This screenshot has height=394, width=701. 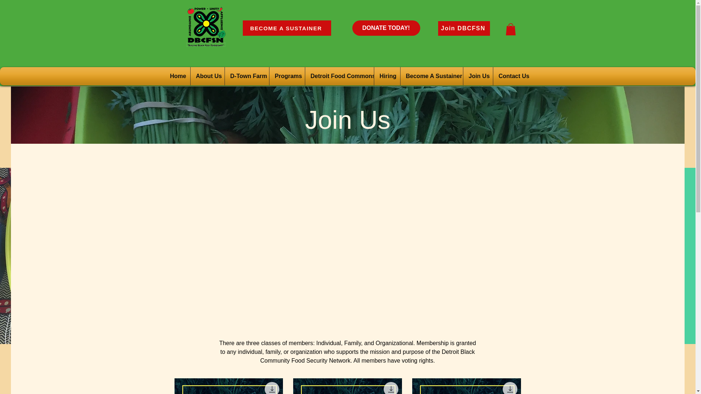 I want to click on BECOME A SUSTAINER, so click(x=287, y=28).